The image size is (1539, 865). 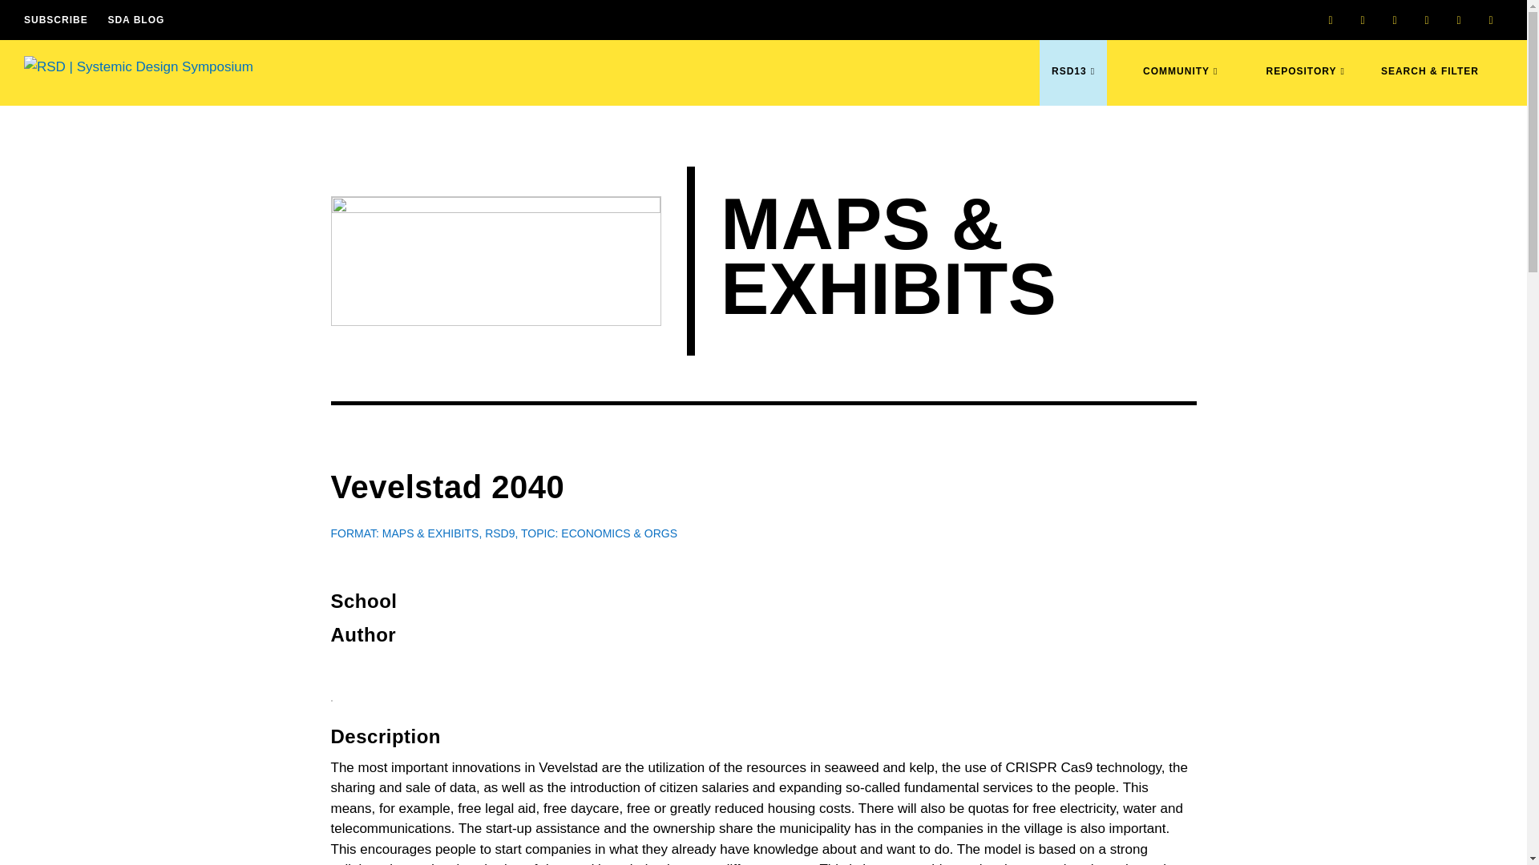 What do you see at coordinates (497, 261) in the screenshot?
I see `ELMAPAGIGA` at bounding box center [497, 261].